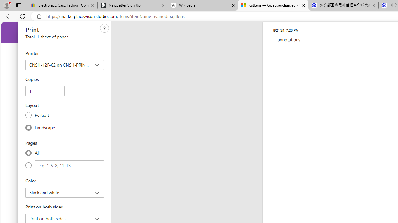 The image size is (398, 223). I want to click on All, so click(29, 153).